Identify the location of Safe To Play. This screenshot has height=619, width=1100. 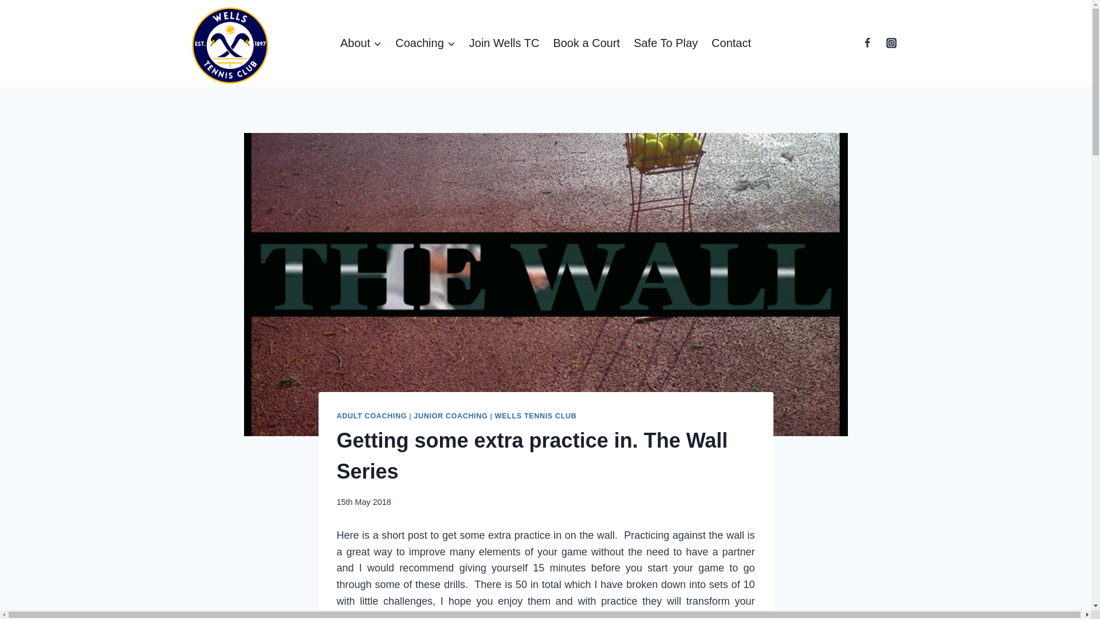
(666, 42).